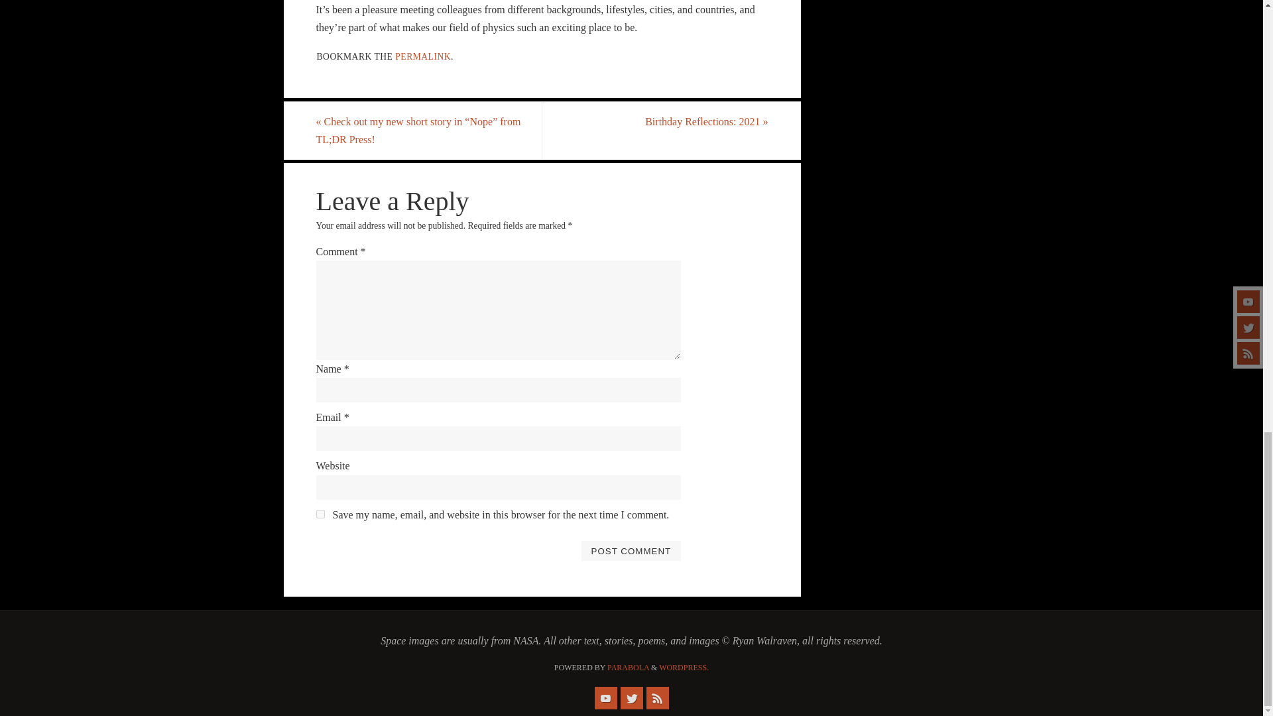  Describe the element at coordinates (628, 668) in the screenshot. I see `PARABOLA` at that location.